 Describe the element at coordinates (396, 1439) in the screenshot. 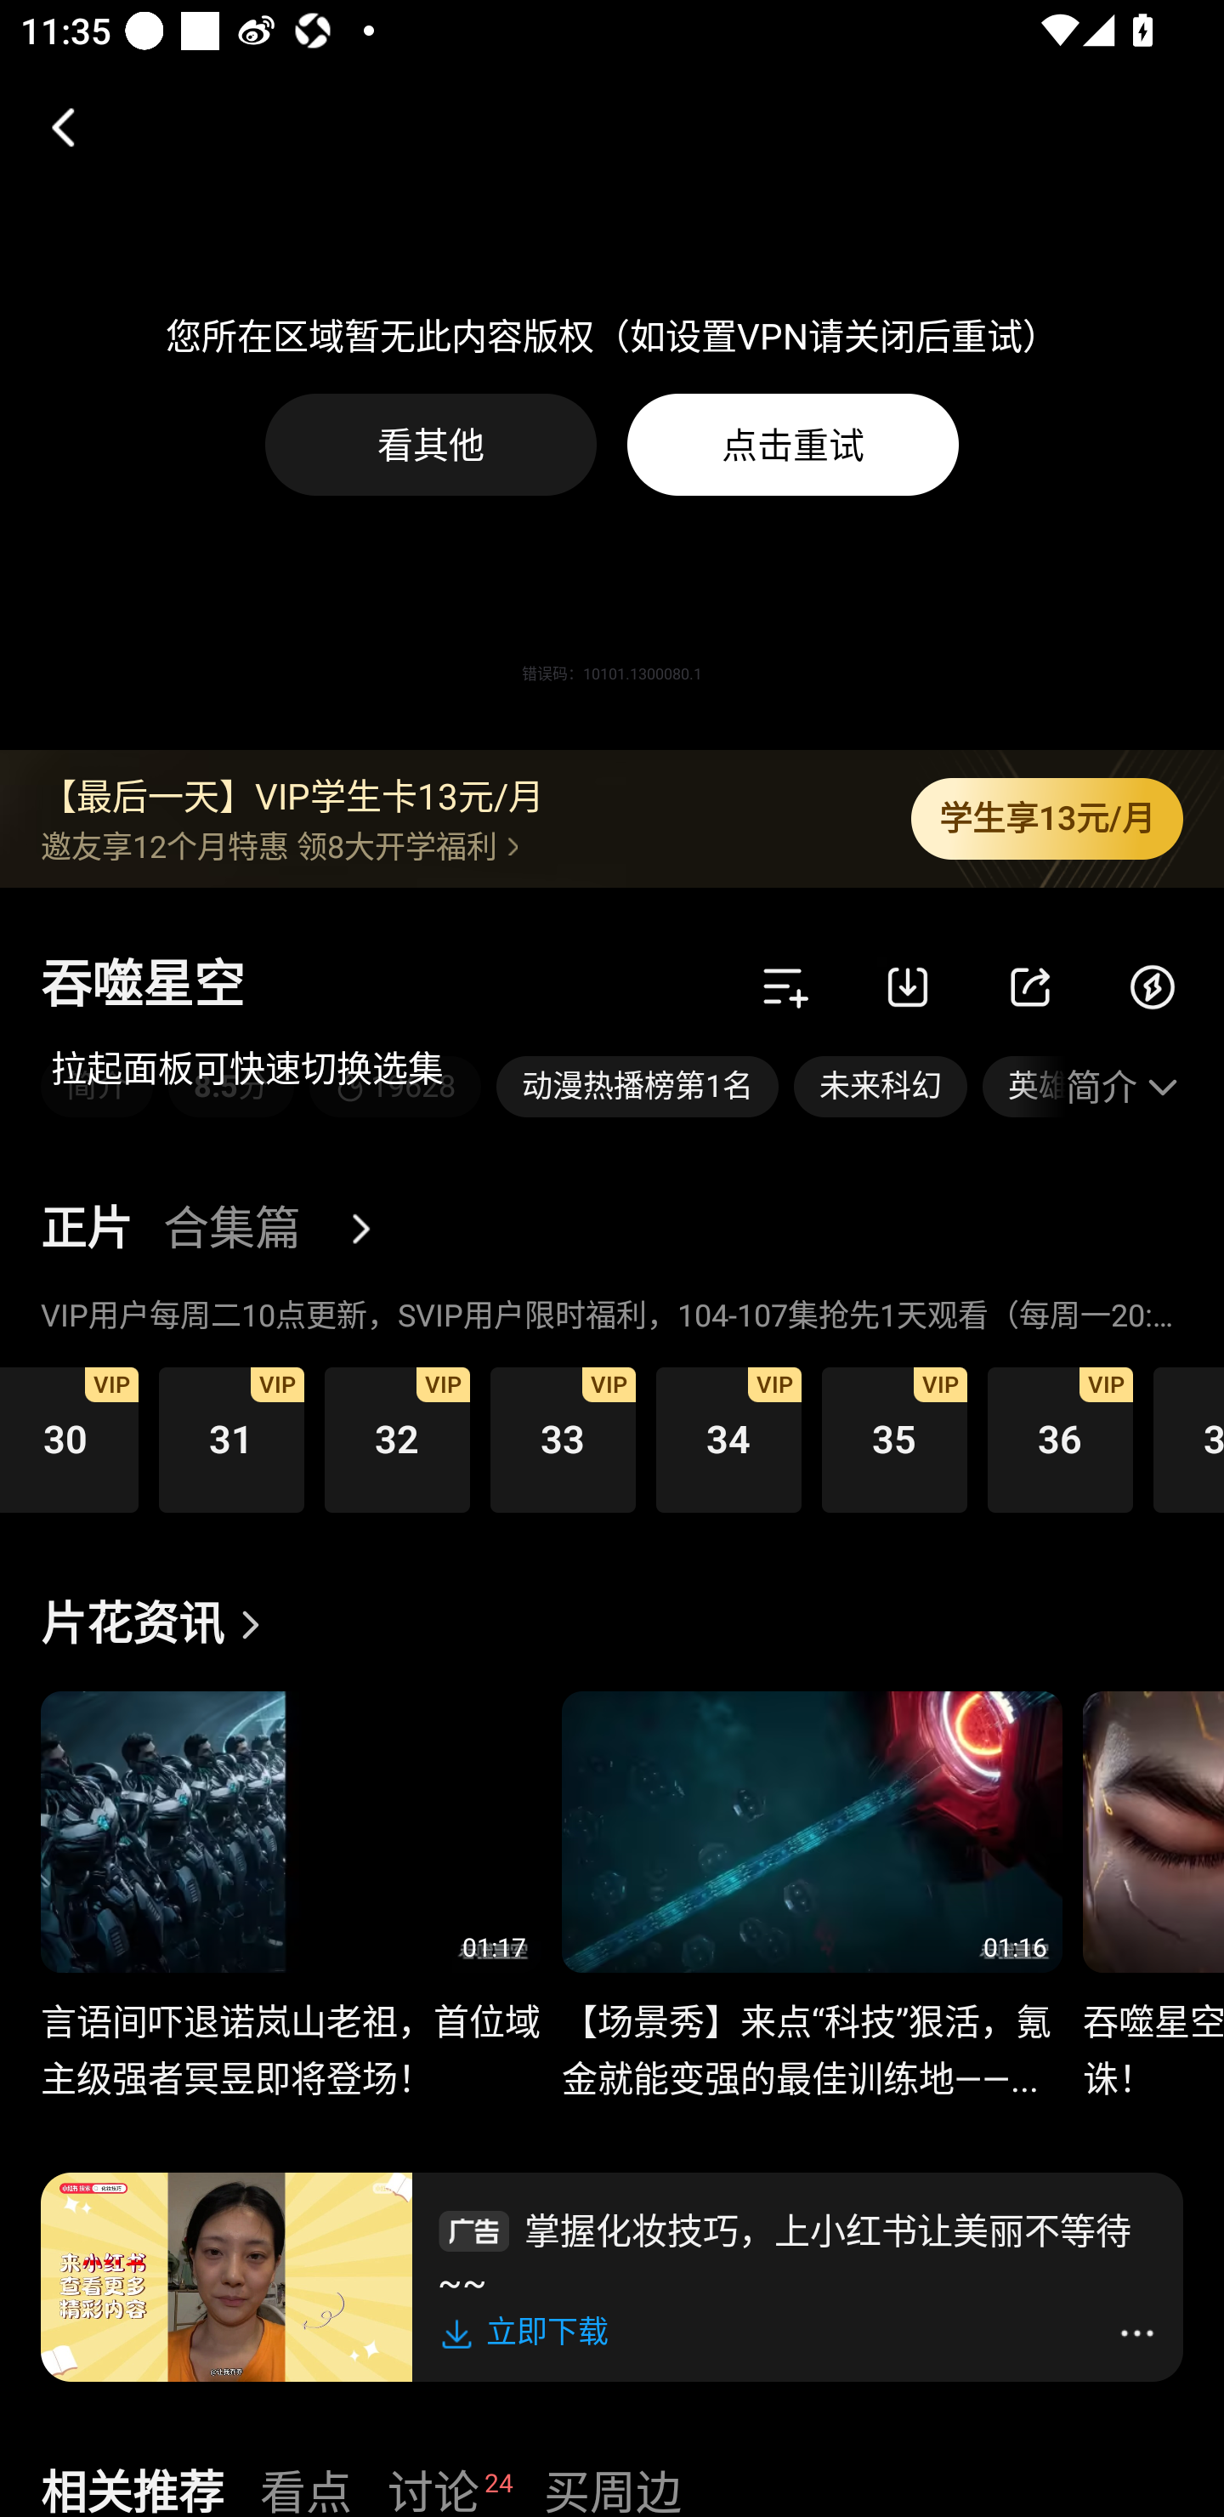

I see `第32集 32` at that location.